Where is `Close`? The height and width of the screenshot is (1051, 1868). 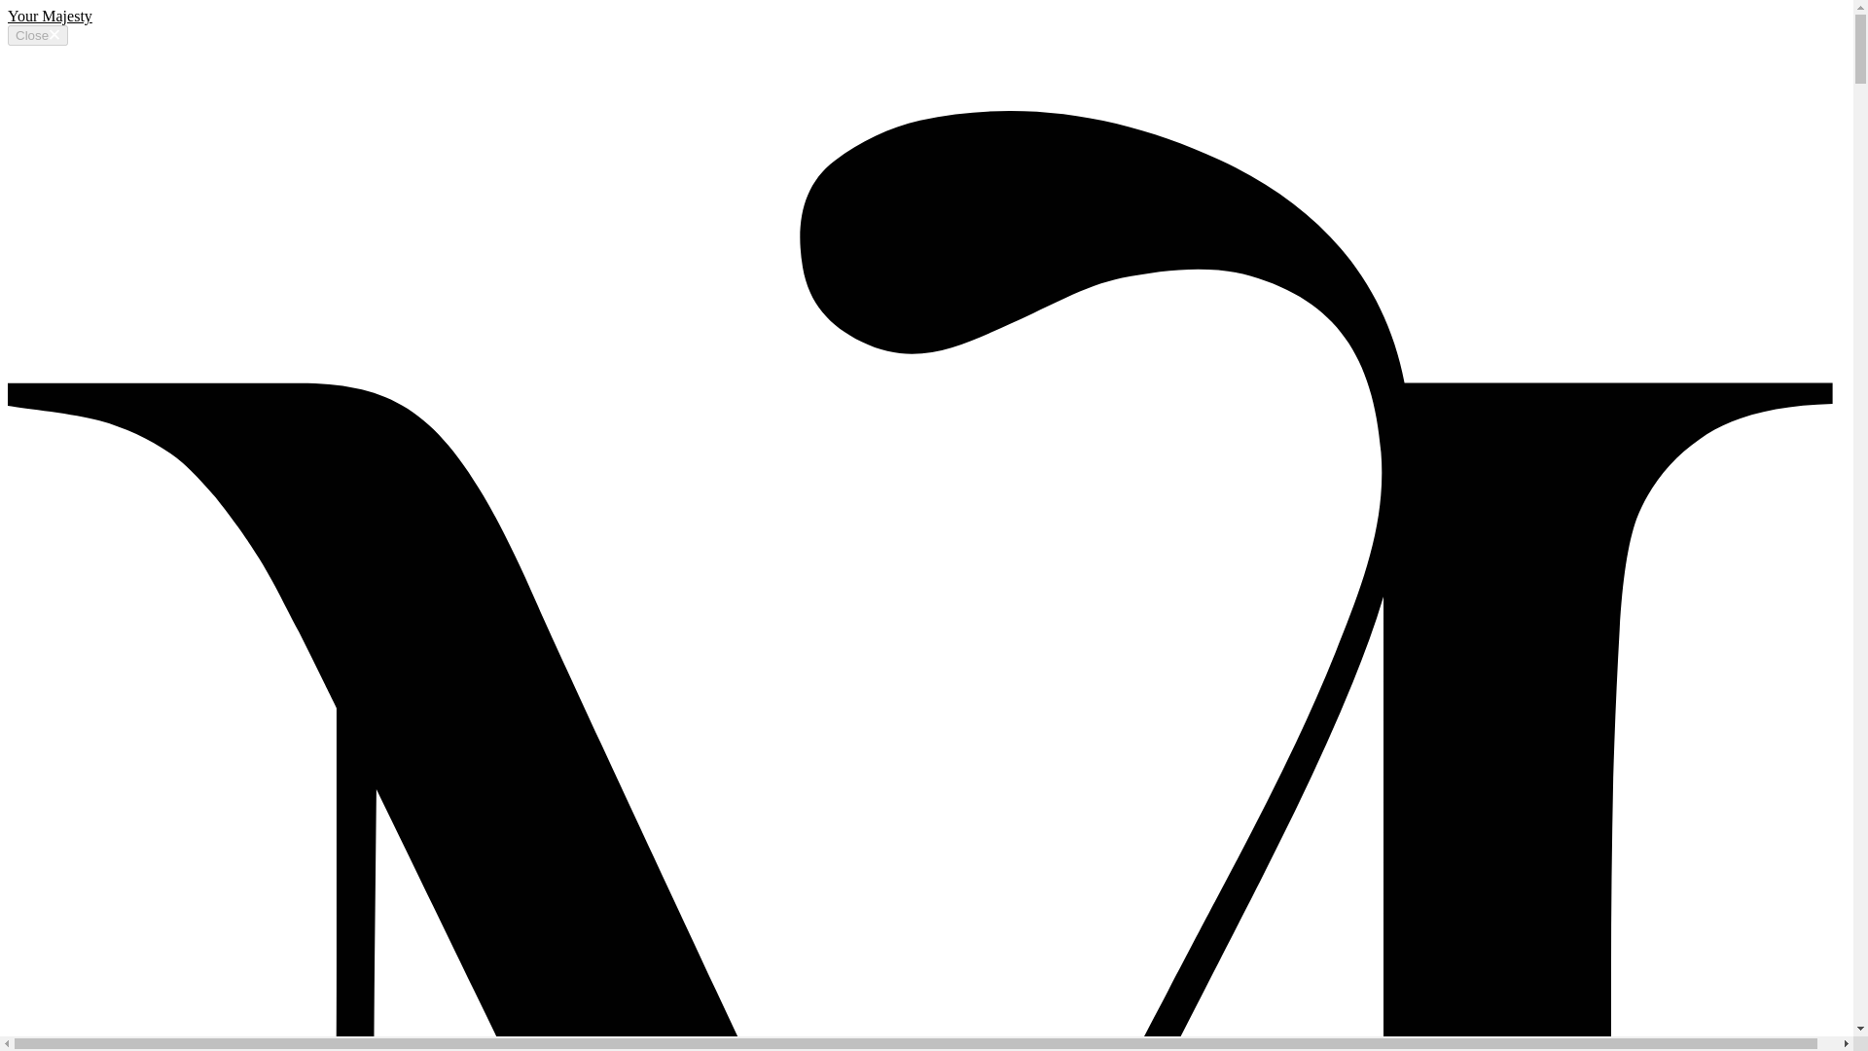
Close is located at coordinates (37, 35).